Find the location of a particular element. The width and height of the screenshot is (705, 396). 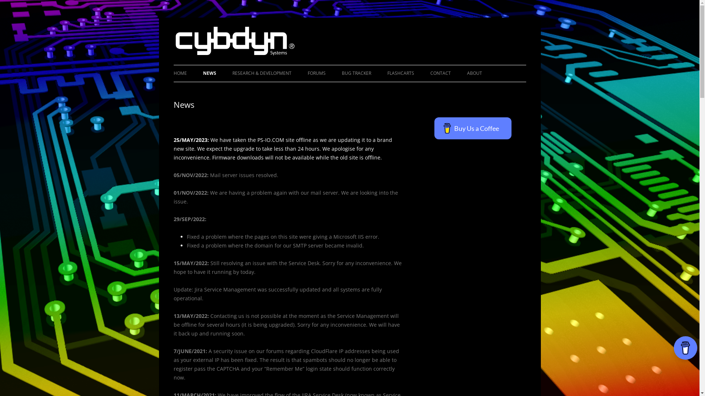

BUG TRACKER is located at coordinates (356, 73).